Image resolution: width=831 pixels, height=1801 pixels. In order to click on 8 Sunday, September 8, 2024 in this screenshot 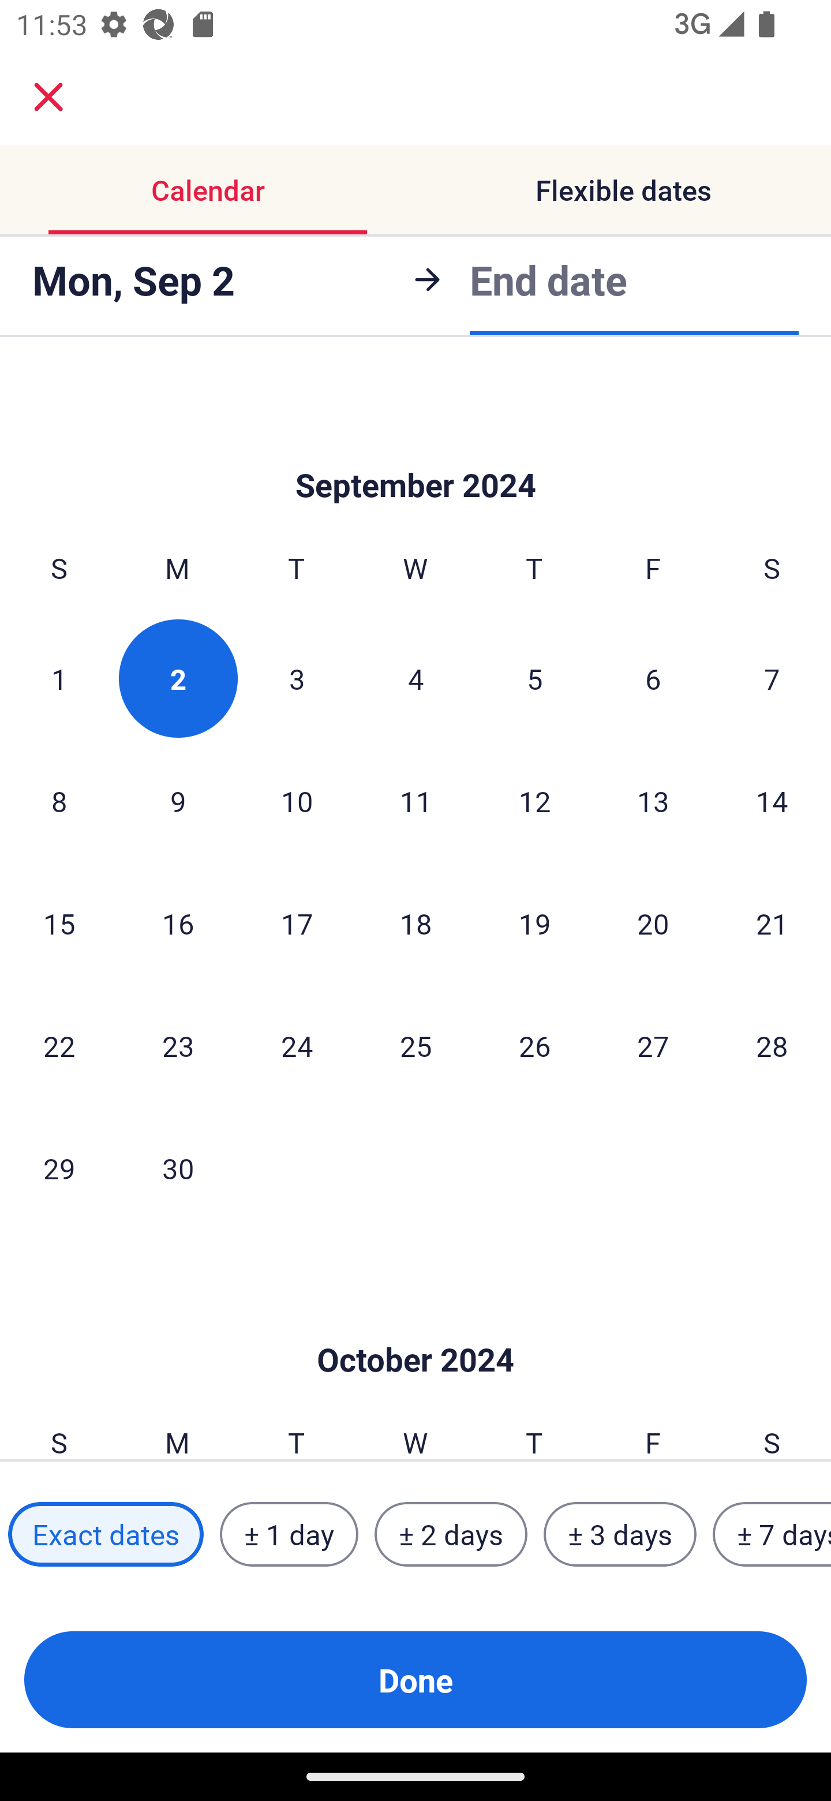, I will do `click(59, 801)`.